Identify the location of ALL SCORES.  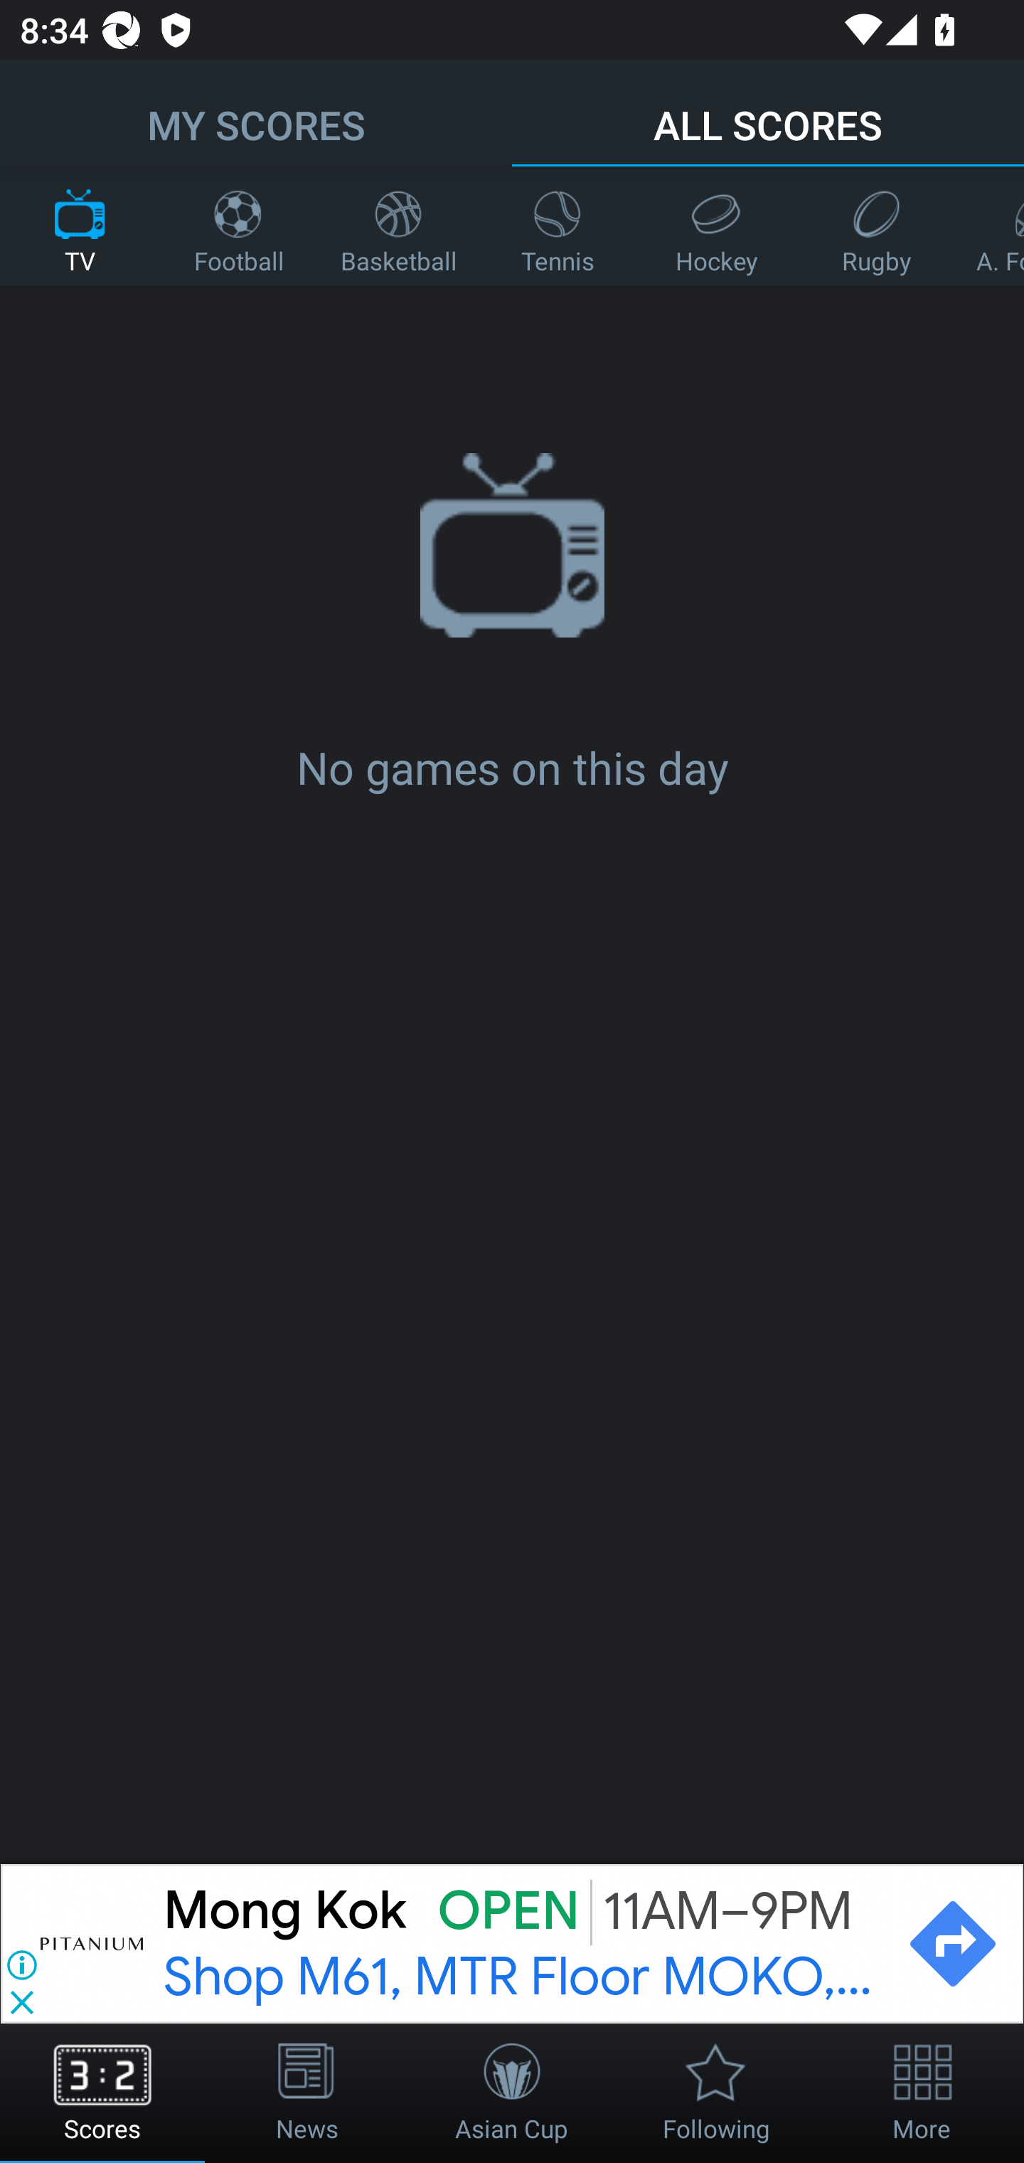
(768, 112).